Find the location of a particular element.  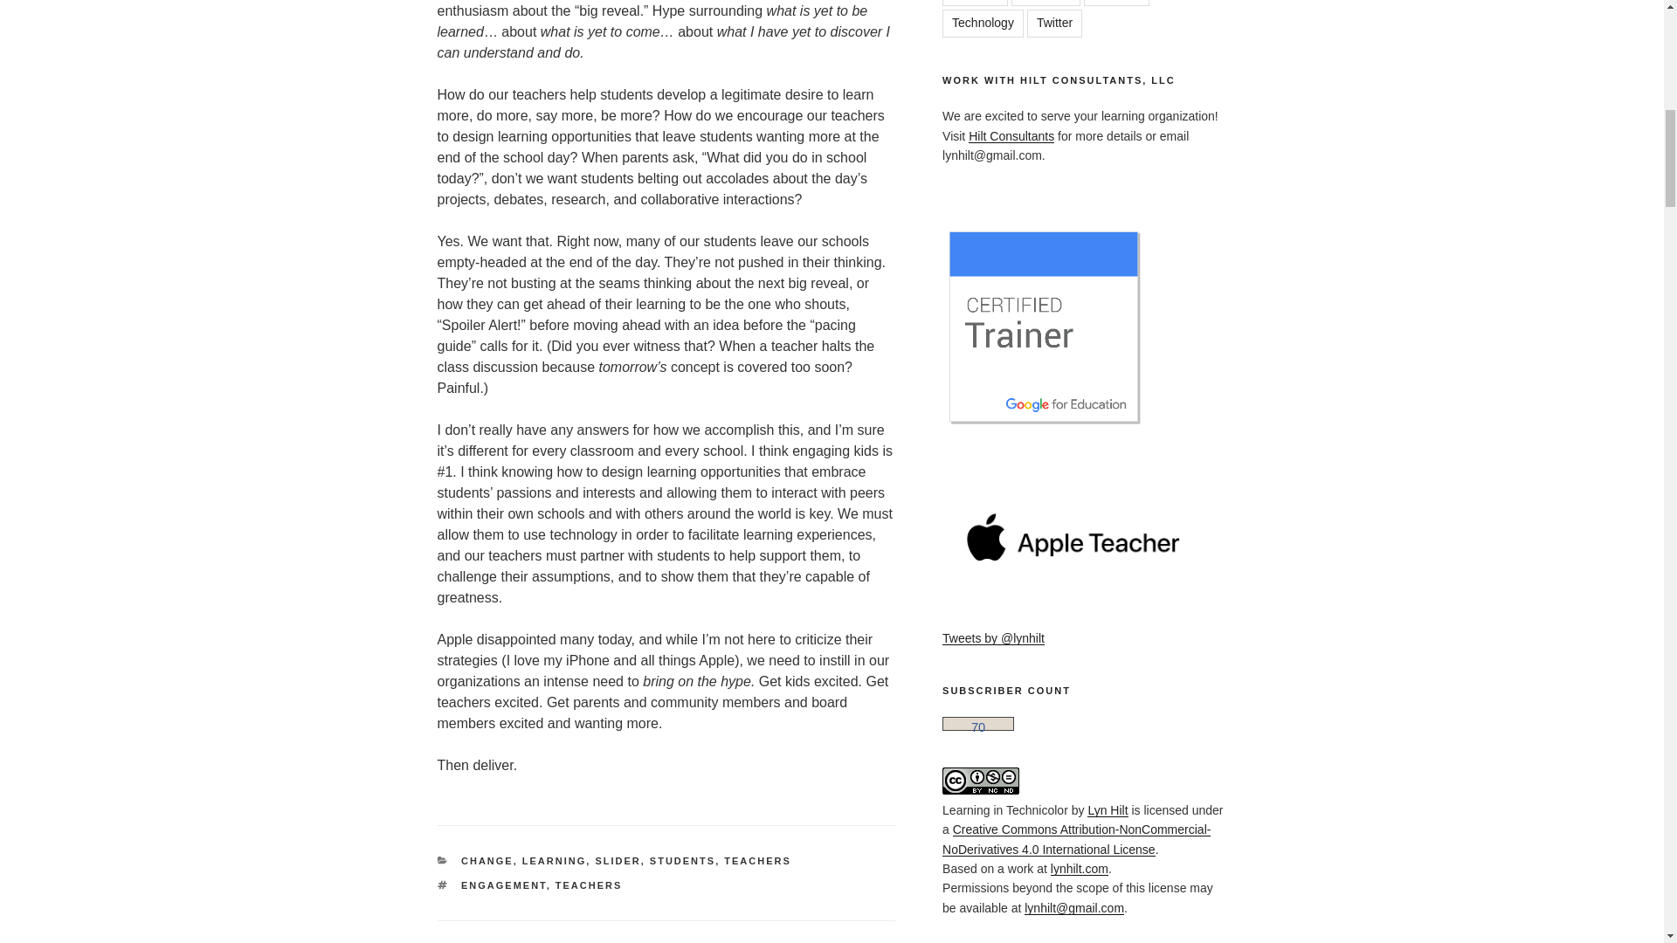

TEACHERS is located at coordinates (589, 884).